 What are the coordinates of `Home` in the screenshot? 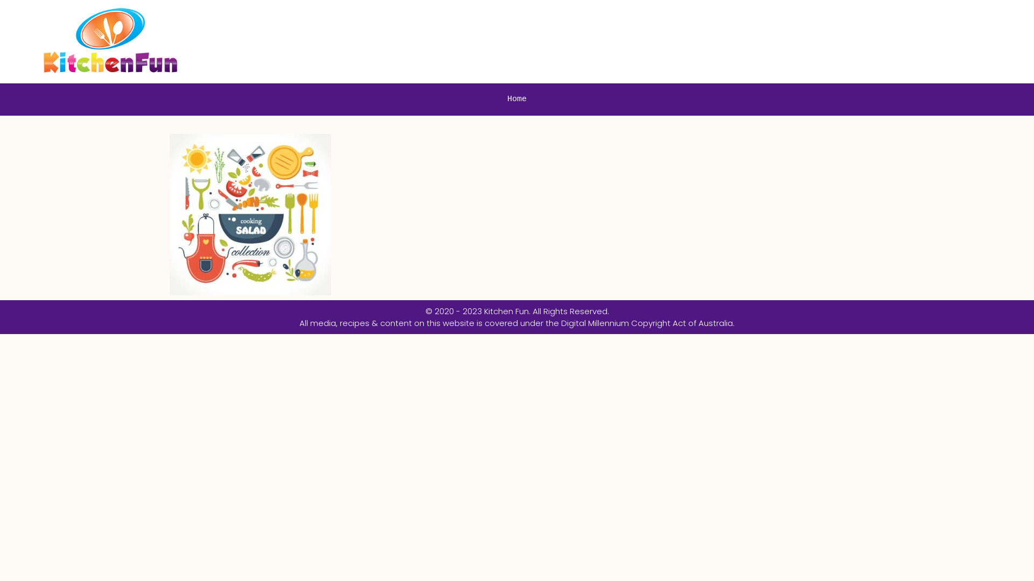 It's located at (517, 100).